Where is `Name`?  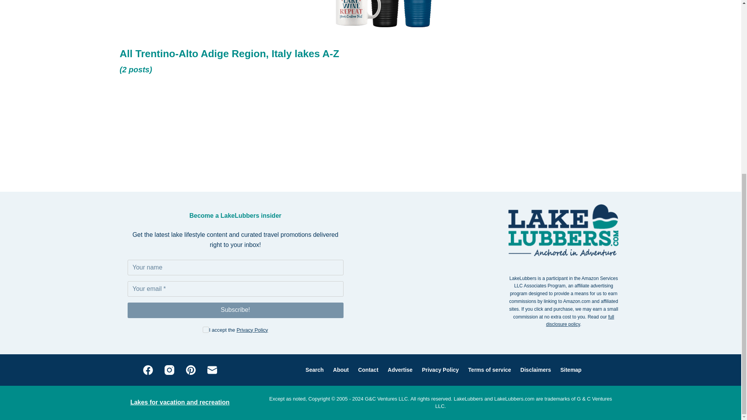
Name is located at coordinates (236, 268).